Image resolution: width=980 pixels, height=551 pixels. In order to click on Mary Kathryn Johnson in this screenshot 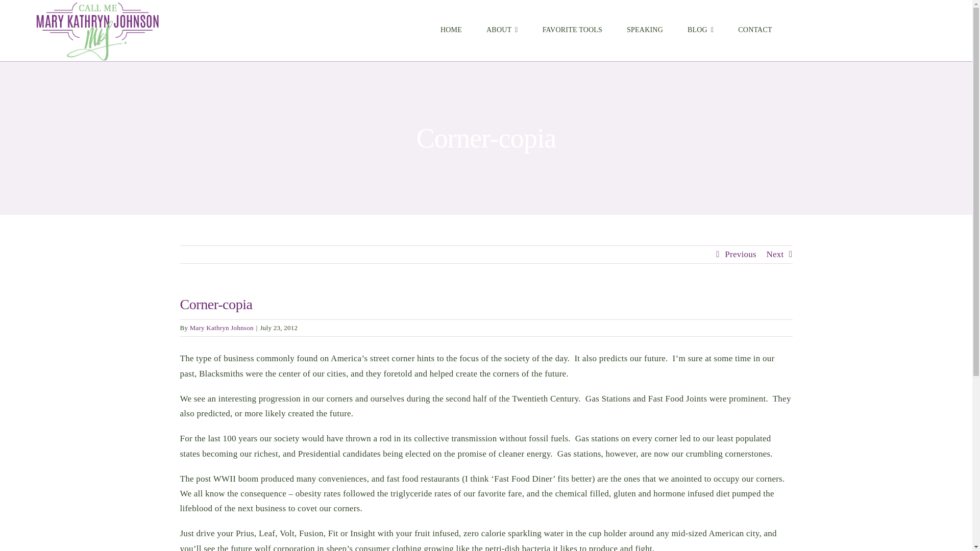, I will do `click(222, 328)`.